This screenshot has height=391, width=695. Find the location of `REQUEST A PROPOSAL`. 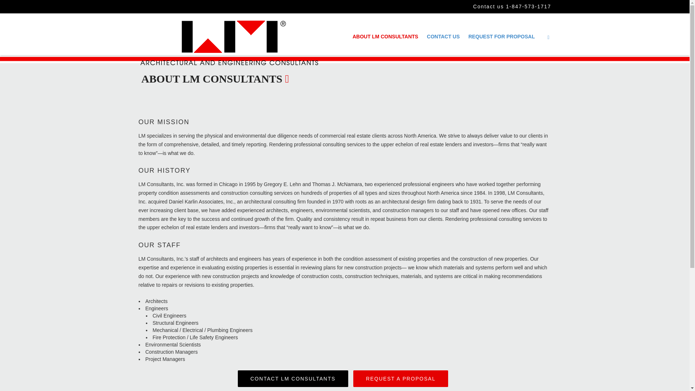

REQUEST A PROPOSAL is located at coordinates (400, 379).